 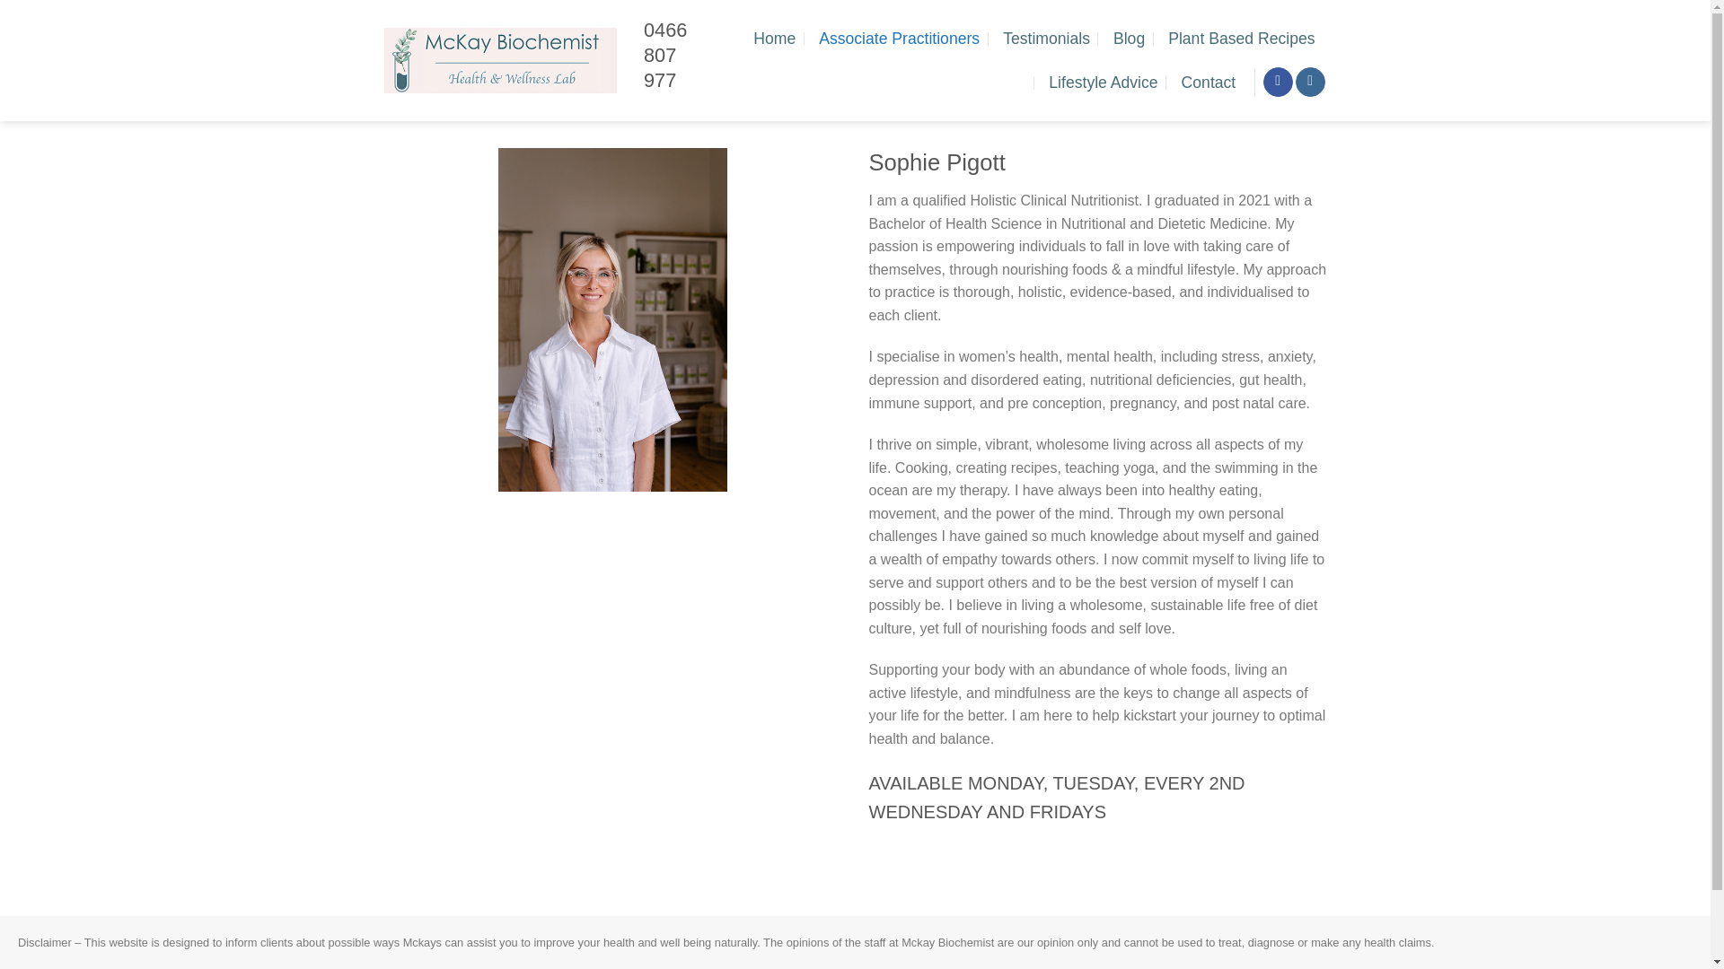 I want to click on Home, so click(x=774, y=38).